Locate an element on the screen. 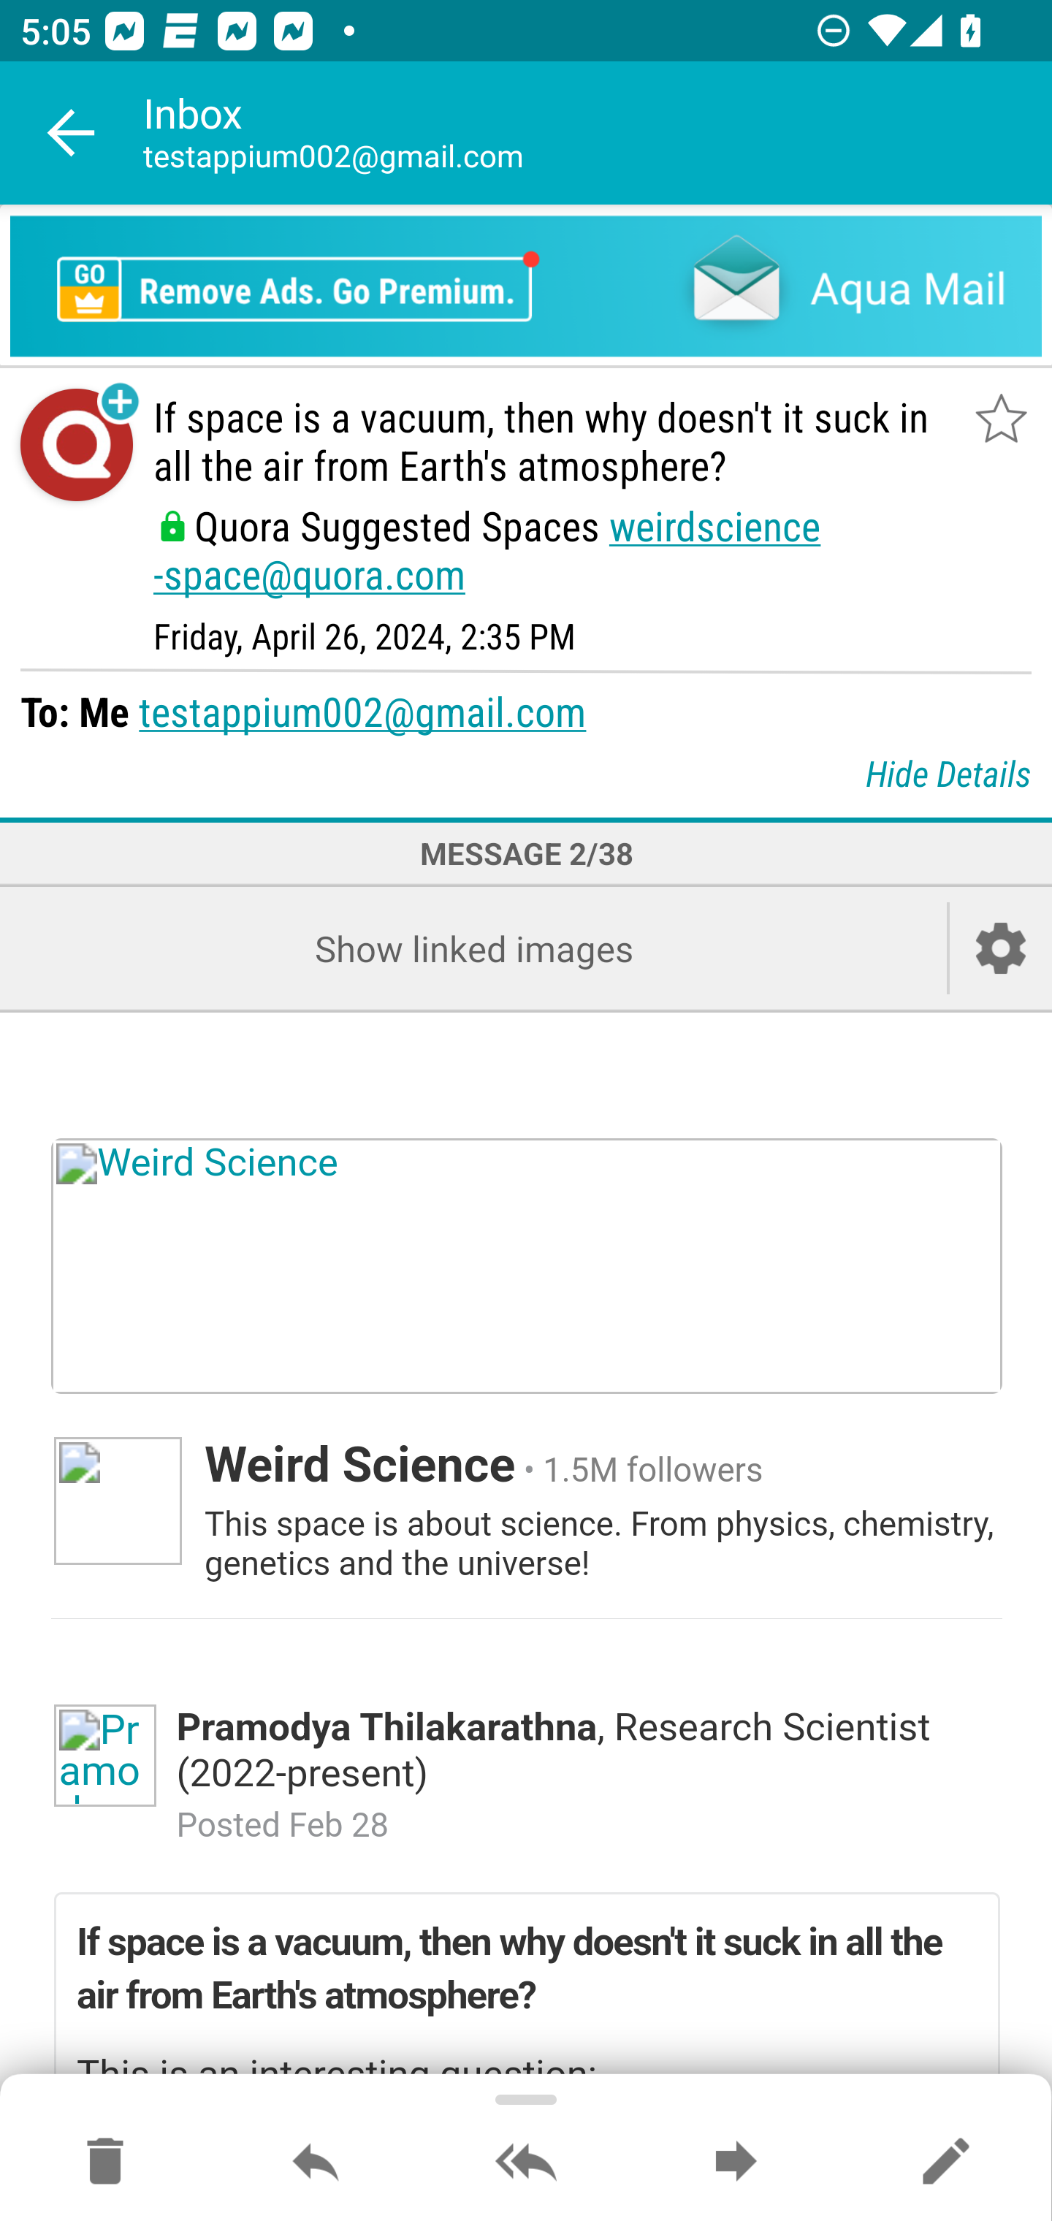 The image size is (1052, 2221). Move to Deleted is located at coordinates (105, 2163).